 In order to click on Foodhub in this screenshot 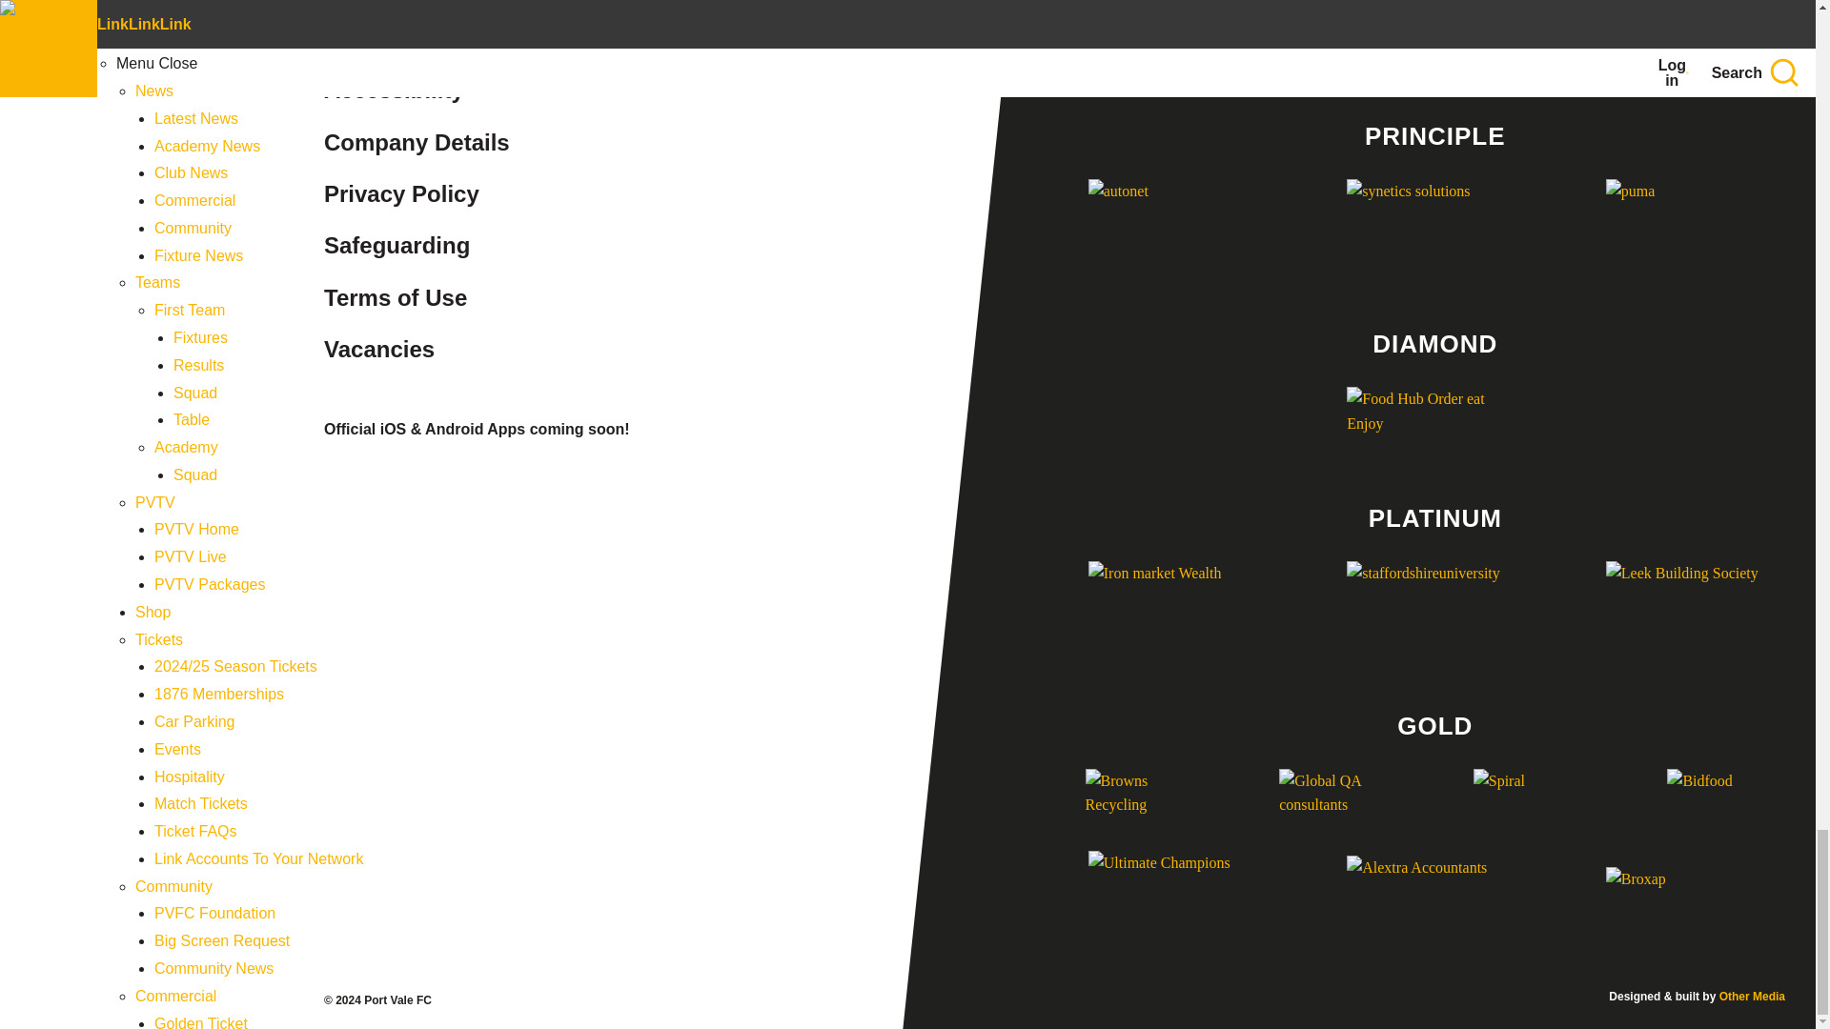, I will do `click(1434, 419)`.